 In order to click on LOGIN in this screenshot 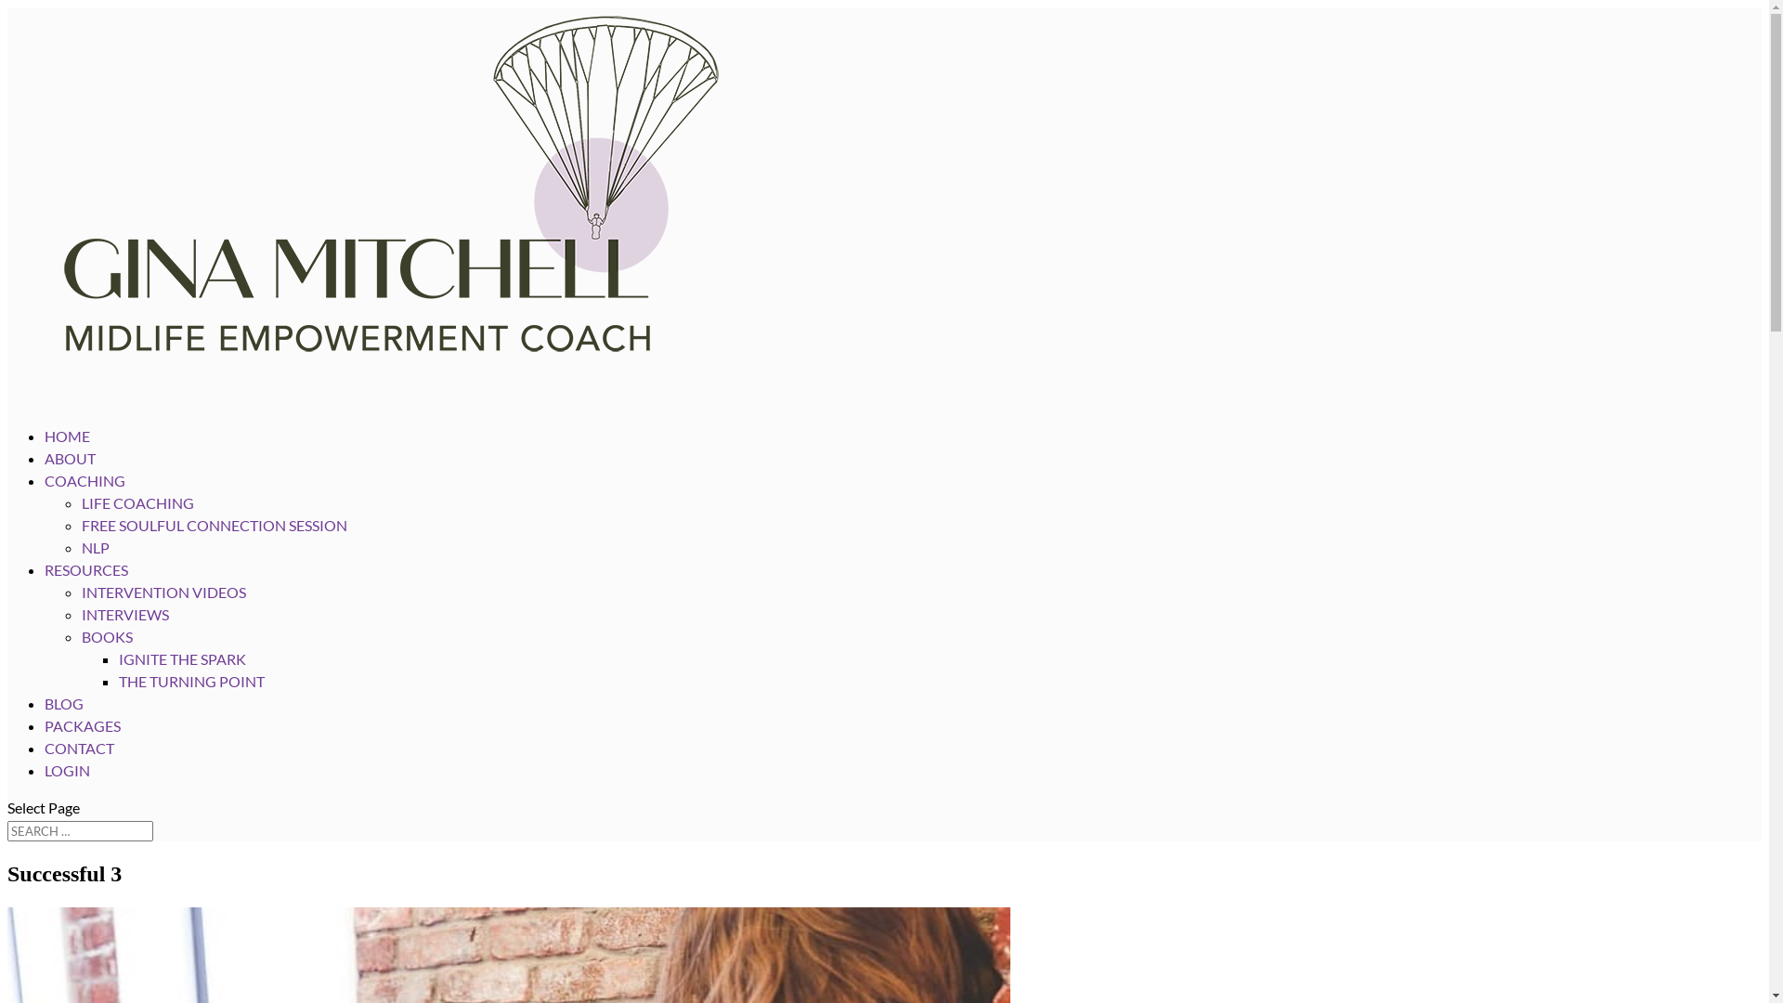, I will do `click(67, 791)`.